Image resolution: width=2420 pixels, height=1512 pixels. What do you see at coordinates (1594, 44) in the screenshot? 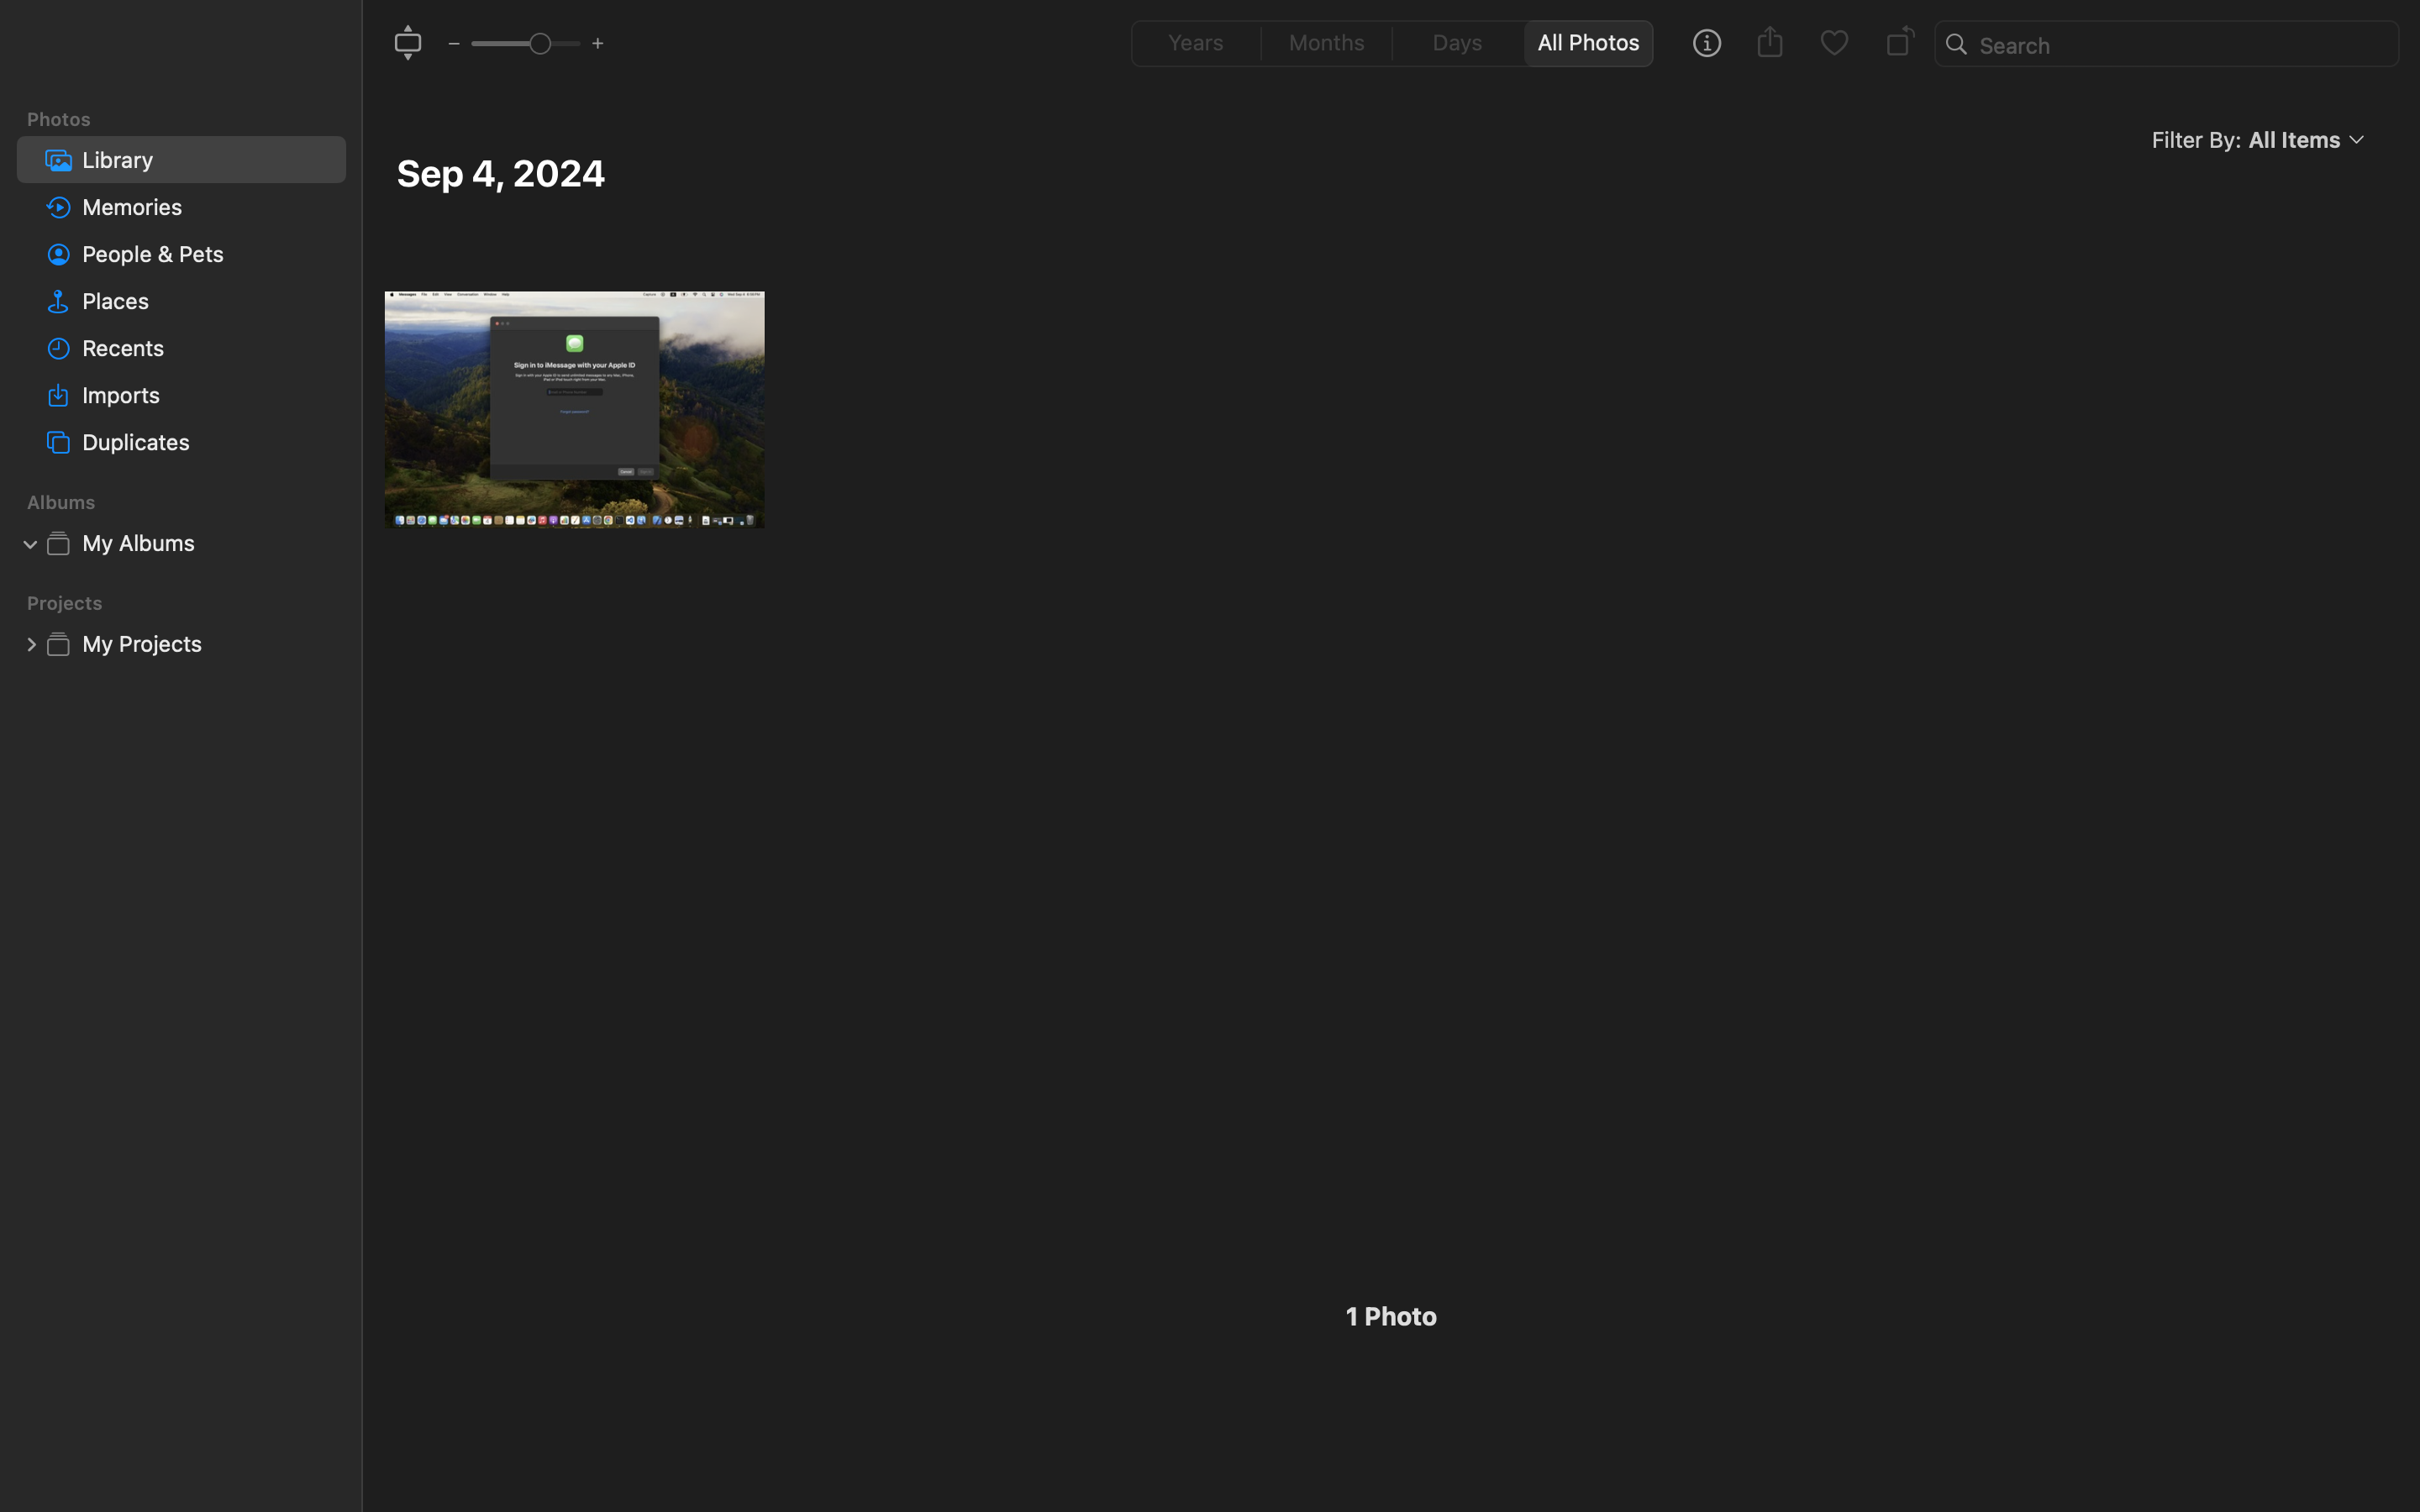
I see `1` at bounding box center [1594, 44].